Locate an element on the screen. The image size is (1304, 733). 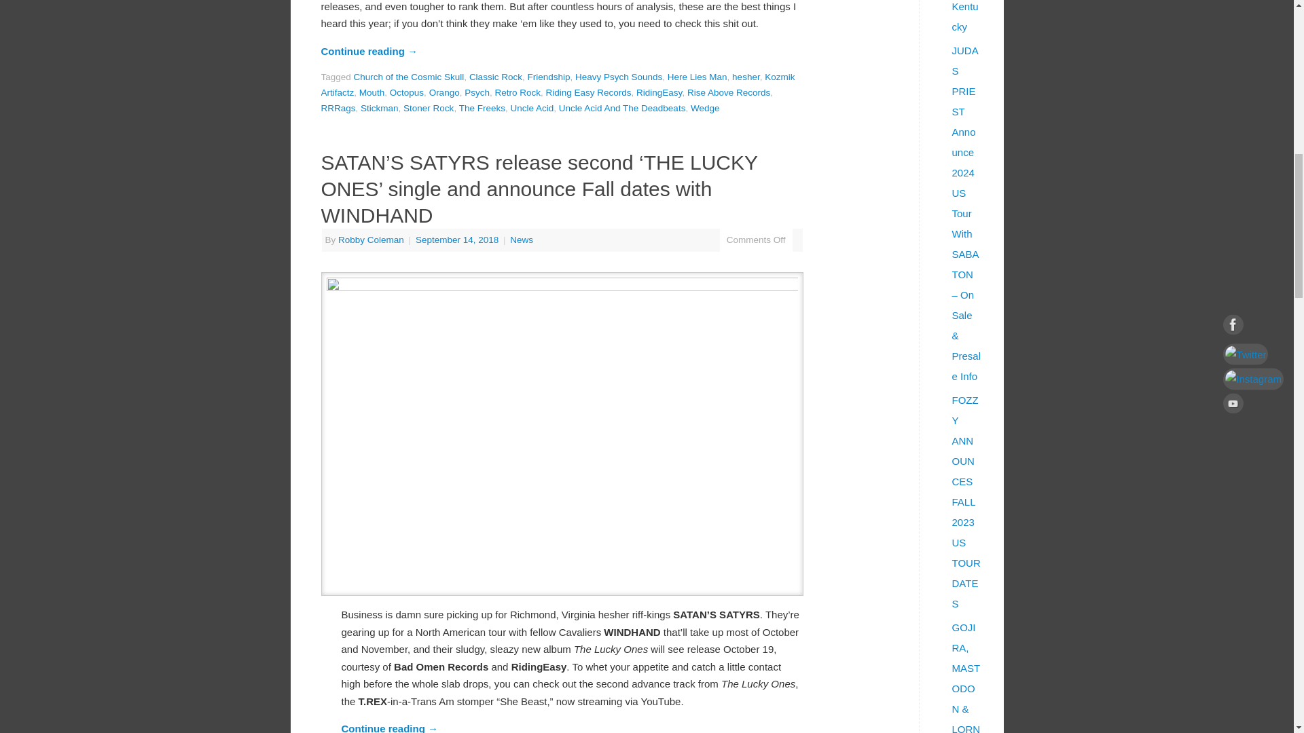
Octopus is located at coordinates (407, 92).